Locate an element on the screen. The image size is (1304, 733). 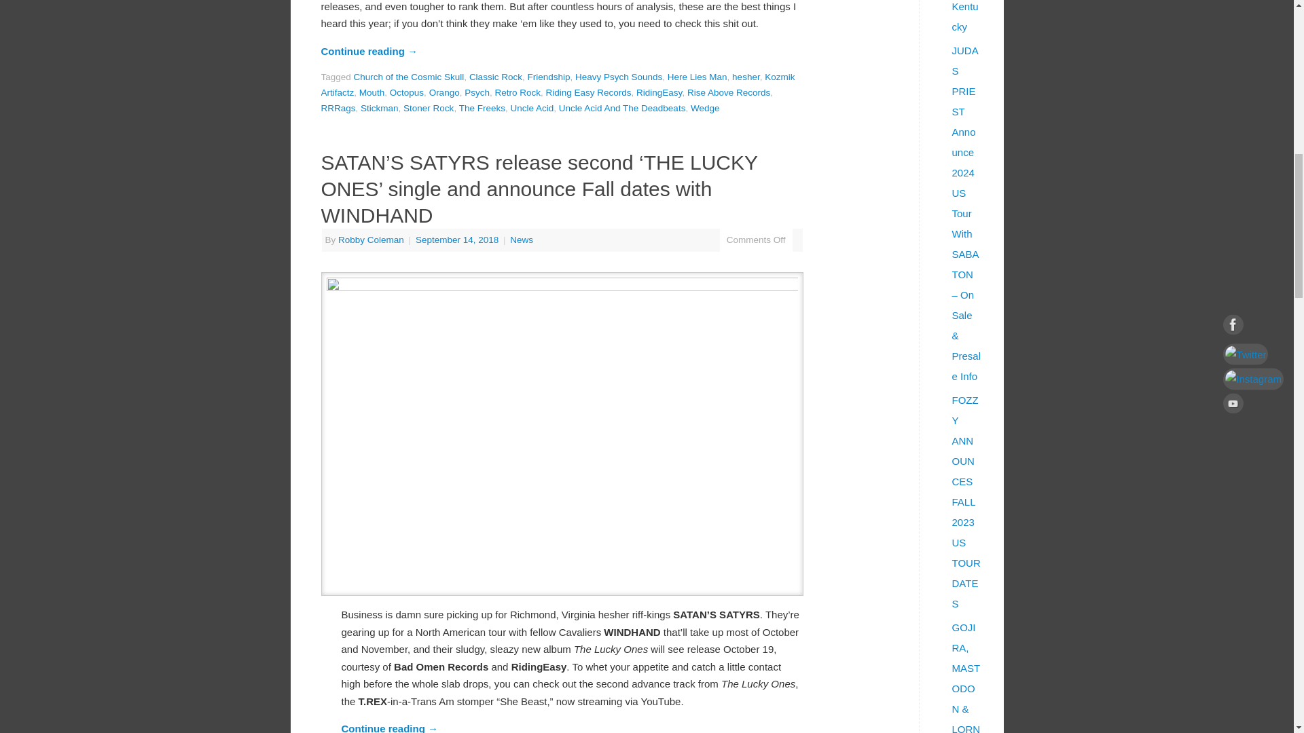
Octopus is located at coordinates (407, 92).